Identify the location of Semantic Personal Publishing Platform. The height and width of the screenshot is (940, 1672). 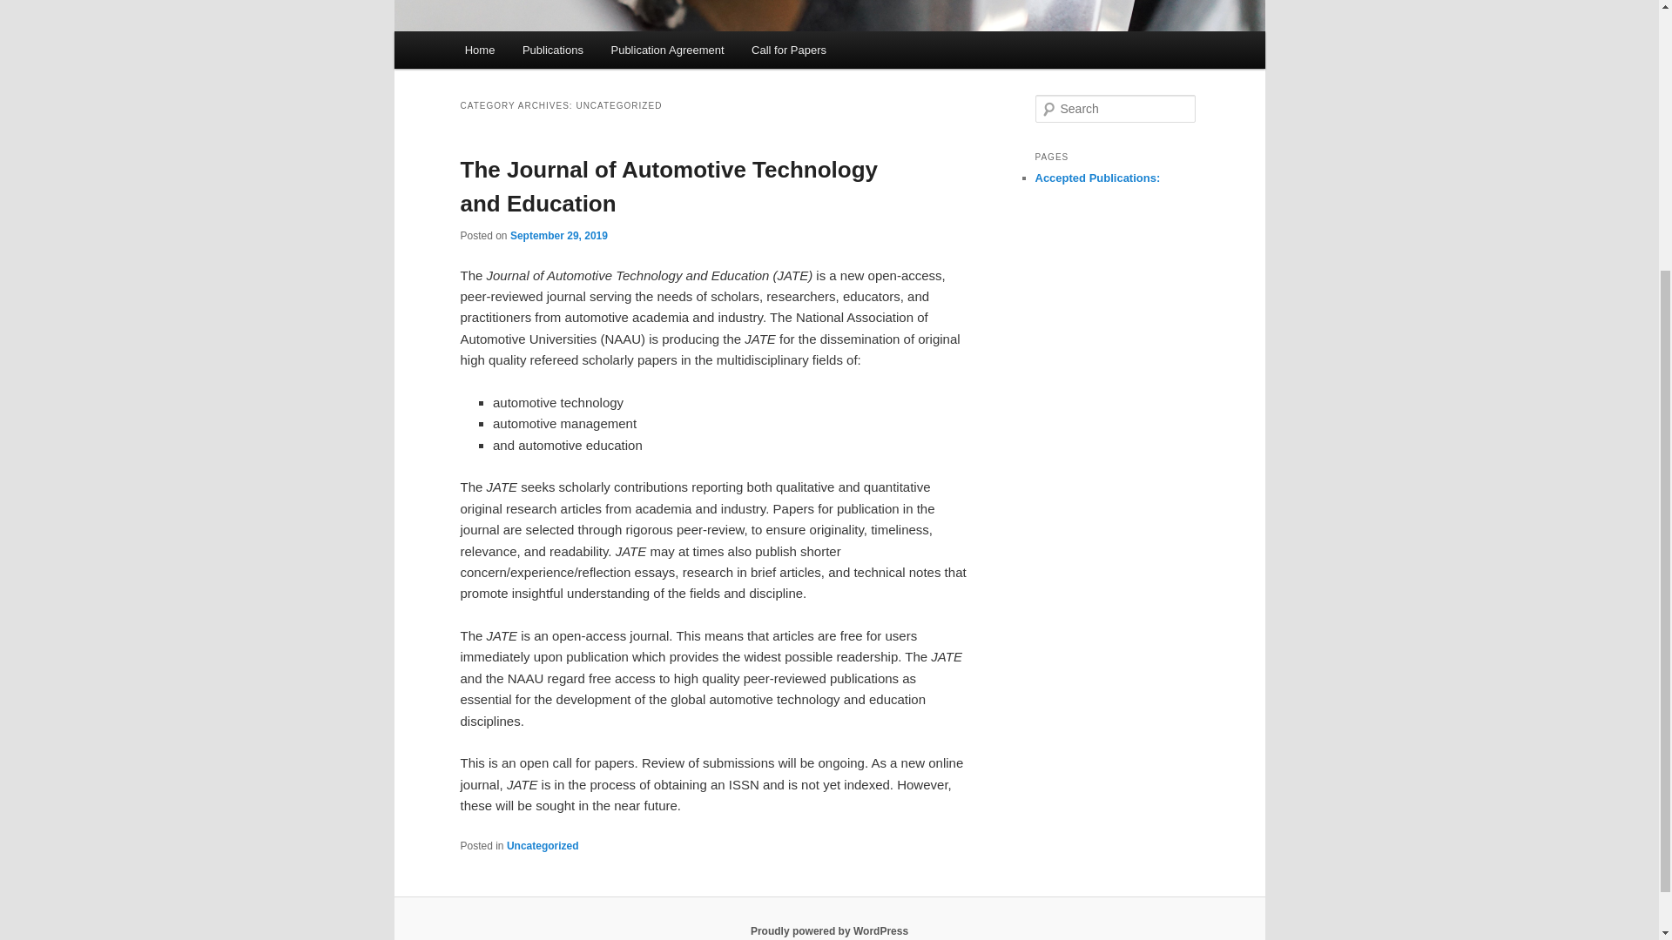
(829, 930).